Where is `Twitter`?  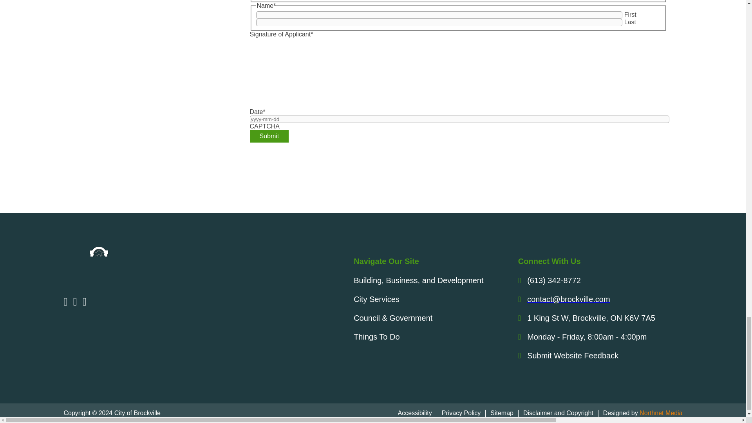
Twitter is located at coordinates (67, 303).